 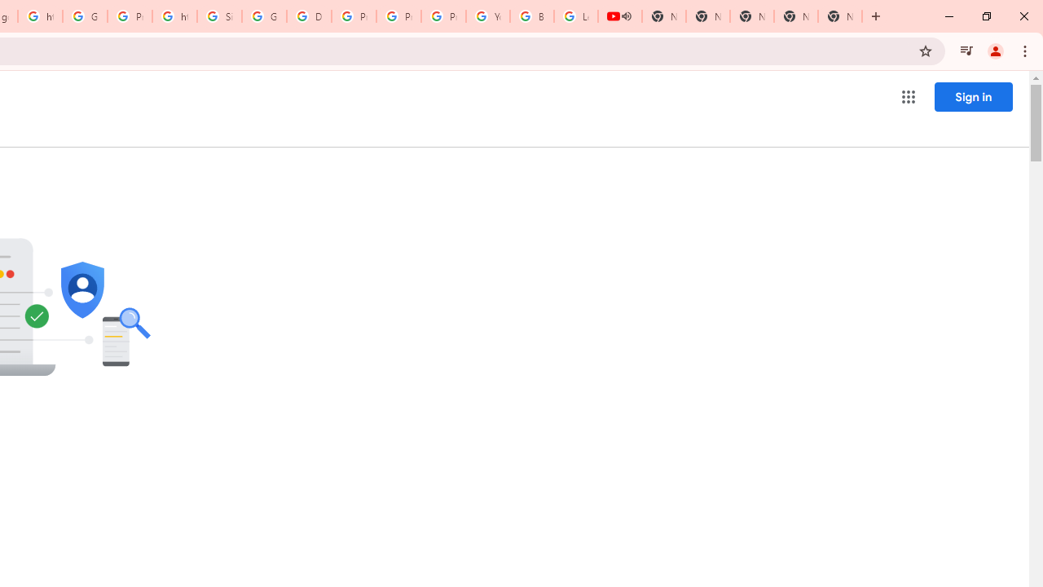 I want to click on Mute tab, so click(x=626, y=16).